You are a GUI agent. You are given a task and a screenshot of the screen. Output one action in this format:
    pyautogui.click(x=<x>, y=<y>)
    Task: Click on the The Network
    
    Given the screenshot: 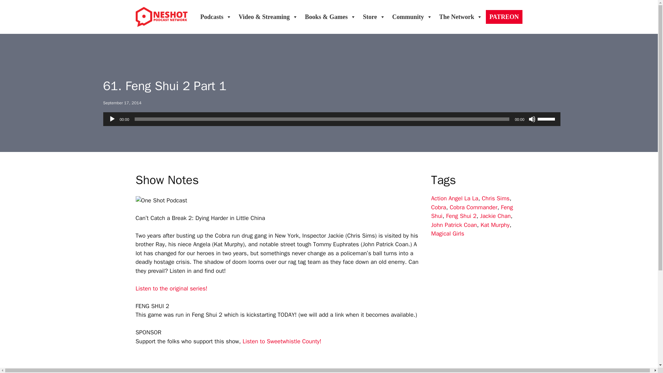 What is the action you would take?
    pyautogui.click(x=461, y=17)
    